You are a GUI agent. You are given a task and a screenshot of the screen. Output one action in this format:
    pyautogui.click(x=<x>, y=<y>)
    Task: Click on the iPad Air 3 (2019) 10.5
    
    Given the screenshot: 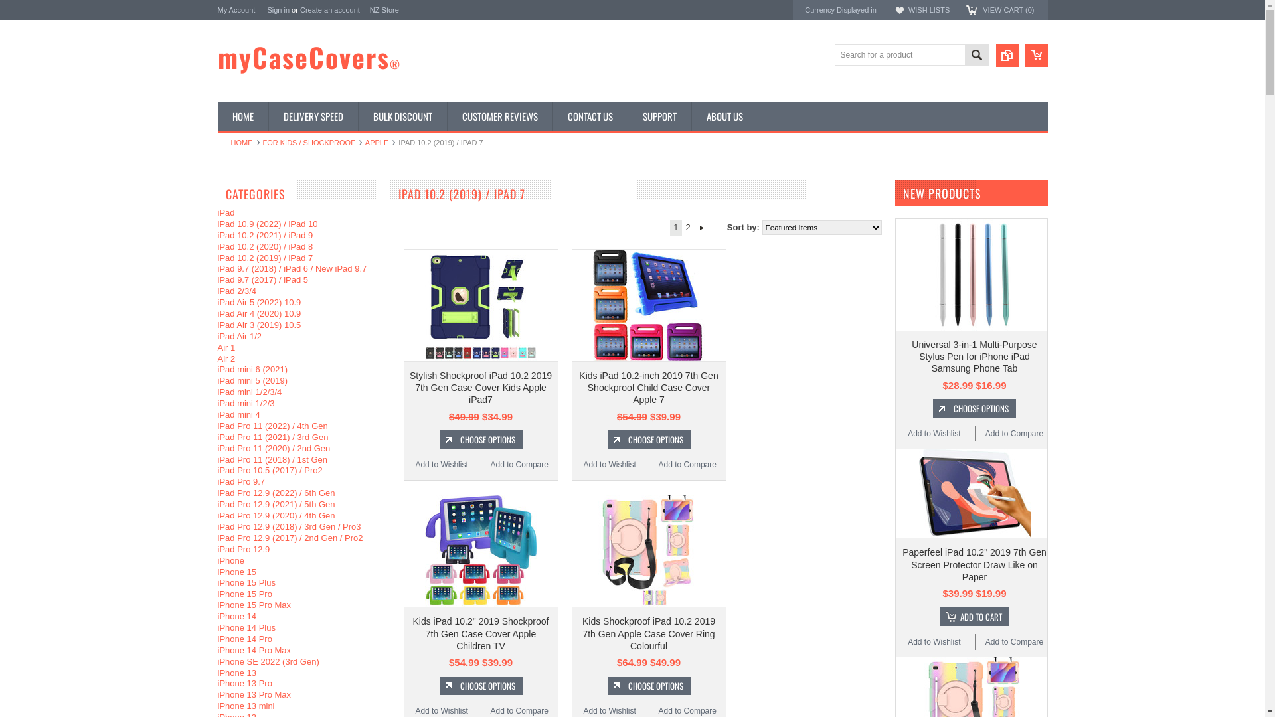 What is the action you would take?
    pyautogui.click(x=260, y=325)
    